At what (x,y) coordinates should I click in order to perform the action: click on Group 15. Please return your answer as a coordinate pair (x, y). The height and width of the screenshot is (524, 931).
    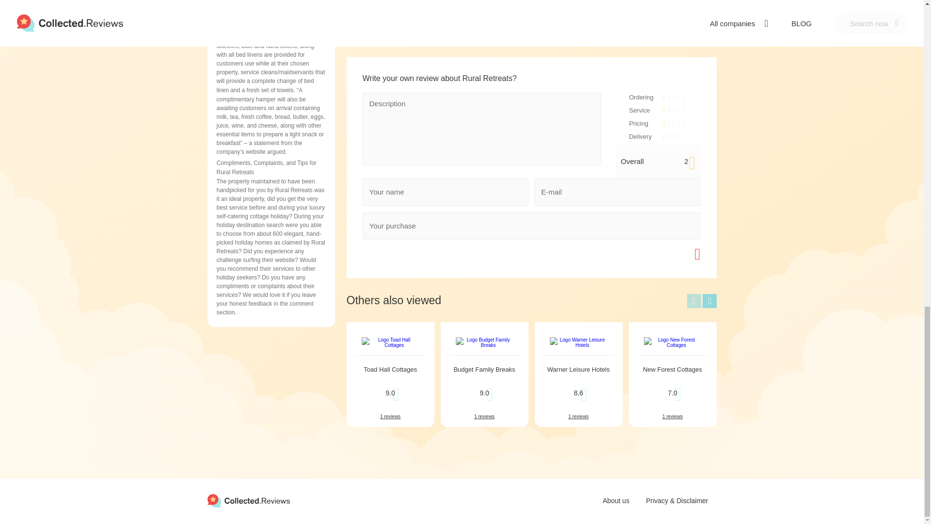
    Looking at the image, I should click on (248, 501).